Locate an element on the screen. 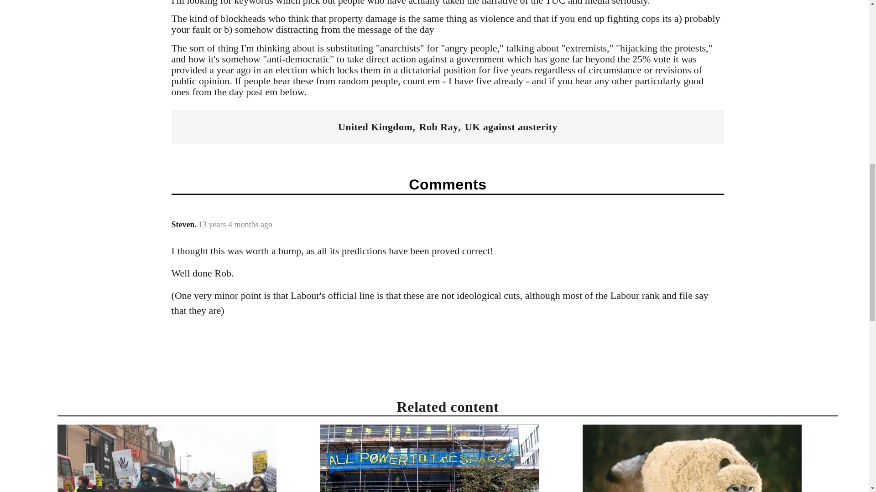 The image size is (876, 492). United Kingdom is located at coordinates (375, 127).